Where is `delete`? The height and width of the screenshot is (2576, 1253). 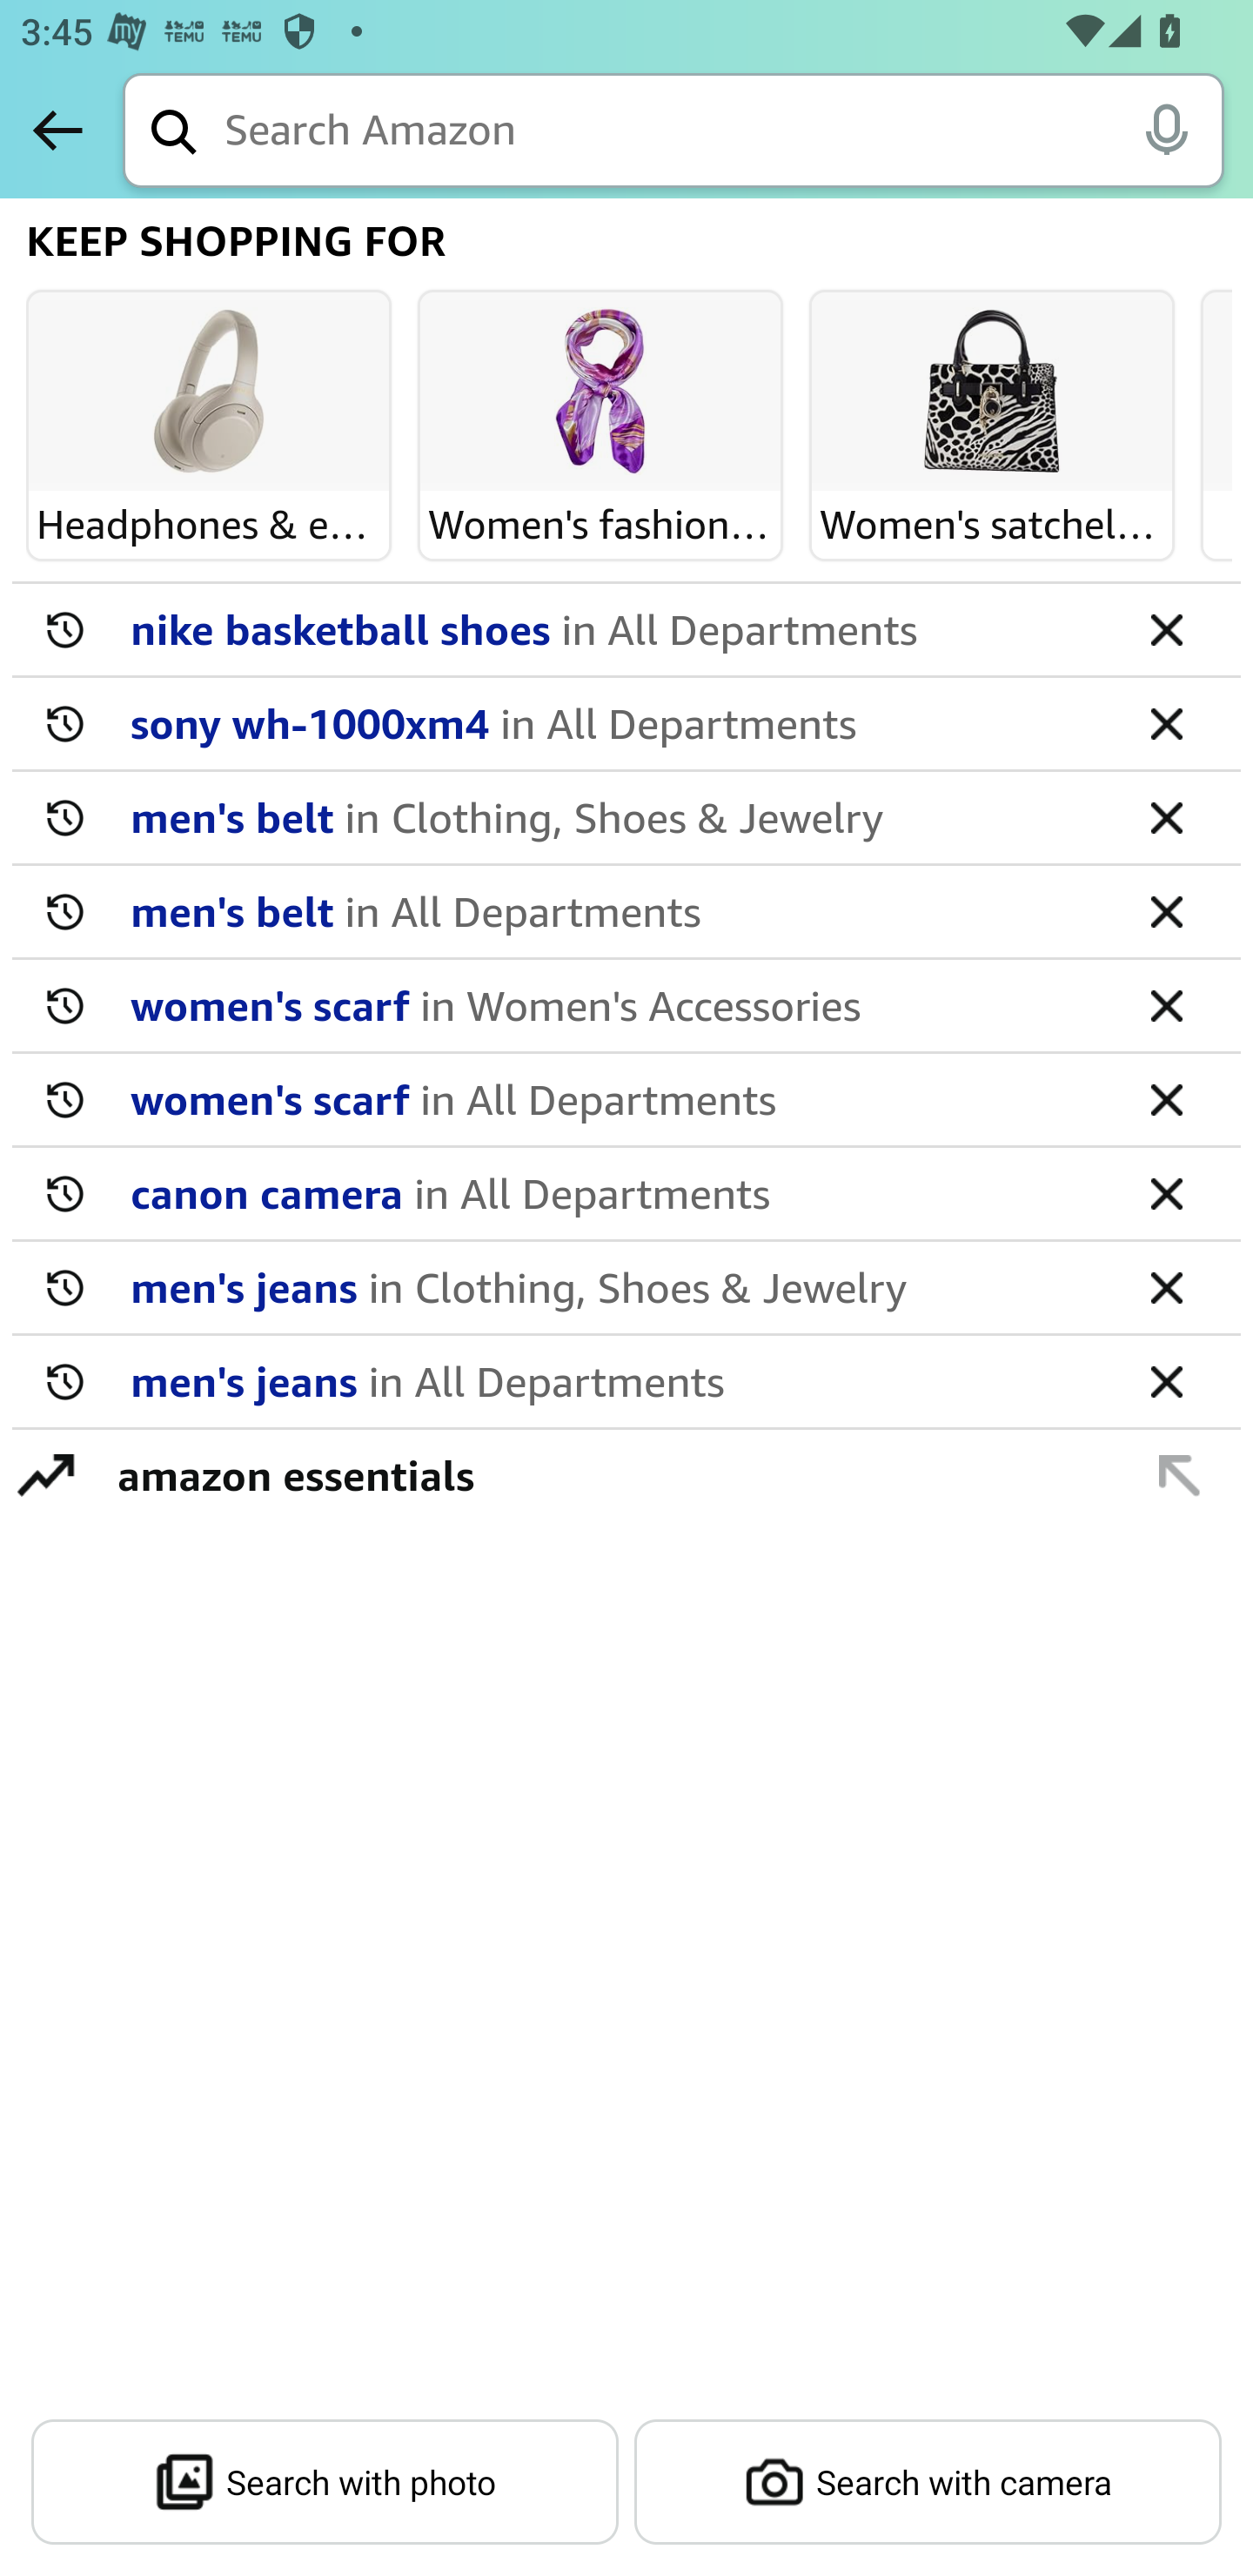
delete is located at coordinates (1166, 1004).